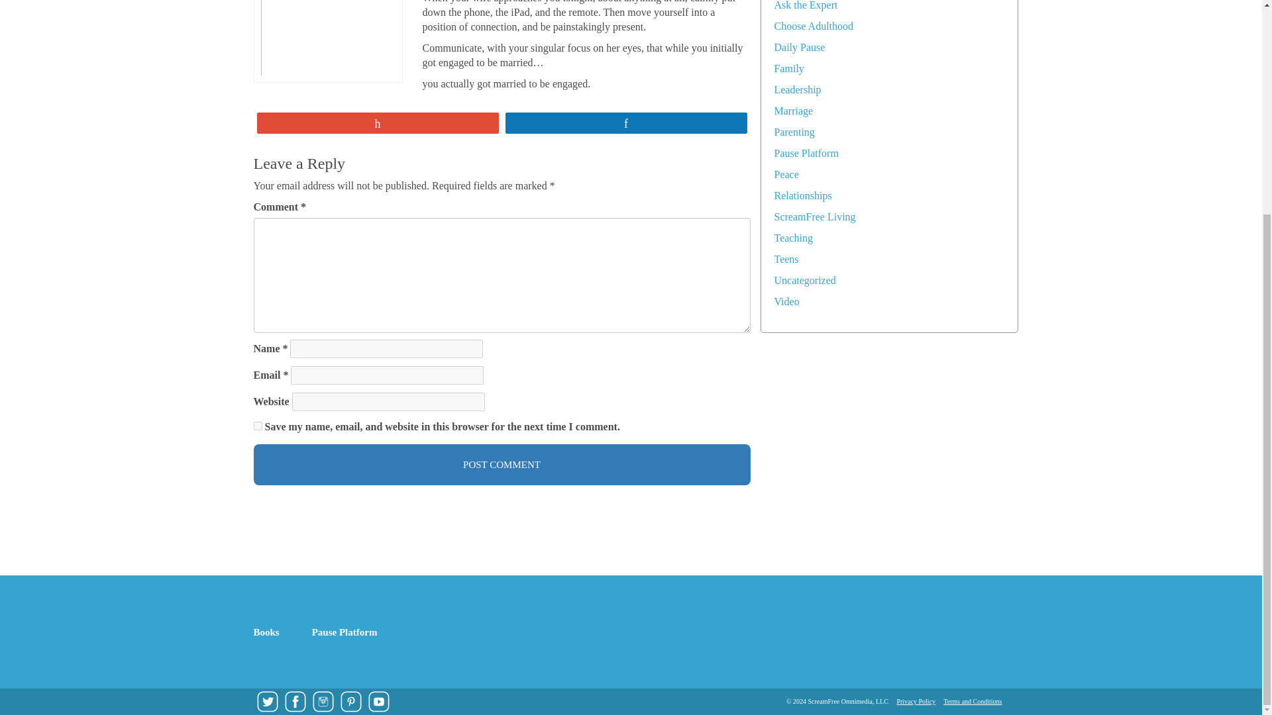  What do you see at coordinates (786, 302) in the screenshot?
I see `Video` at bounding box center [786, 302].